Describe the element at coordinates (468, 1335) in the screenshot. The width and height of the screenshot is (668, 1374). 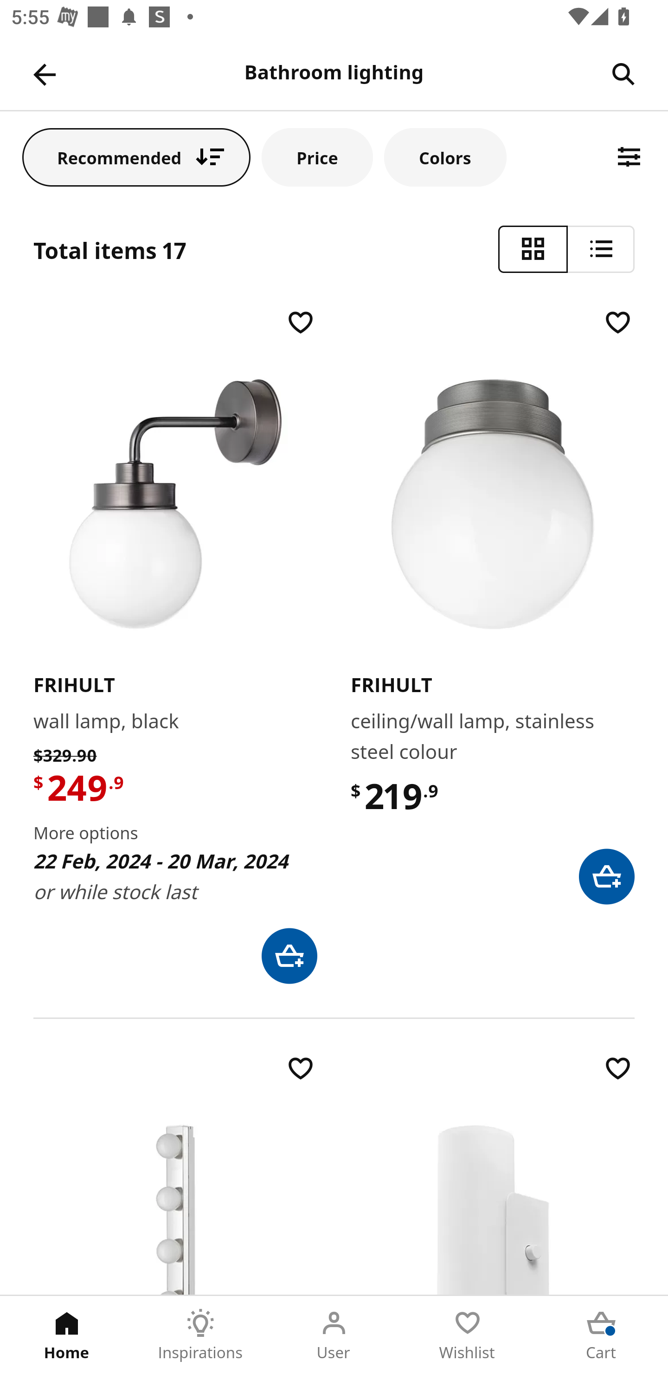
I see `Wishlist
Tab 4 of 5` at that location.